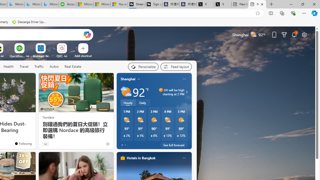 The image size is (320, 180). I want to click on Health, so click(8, 66).